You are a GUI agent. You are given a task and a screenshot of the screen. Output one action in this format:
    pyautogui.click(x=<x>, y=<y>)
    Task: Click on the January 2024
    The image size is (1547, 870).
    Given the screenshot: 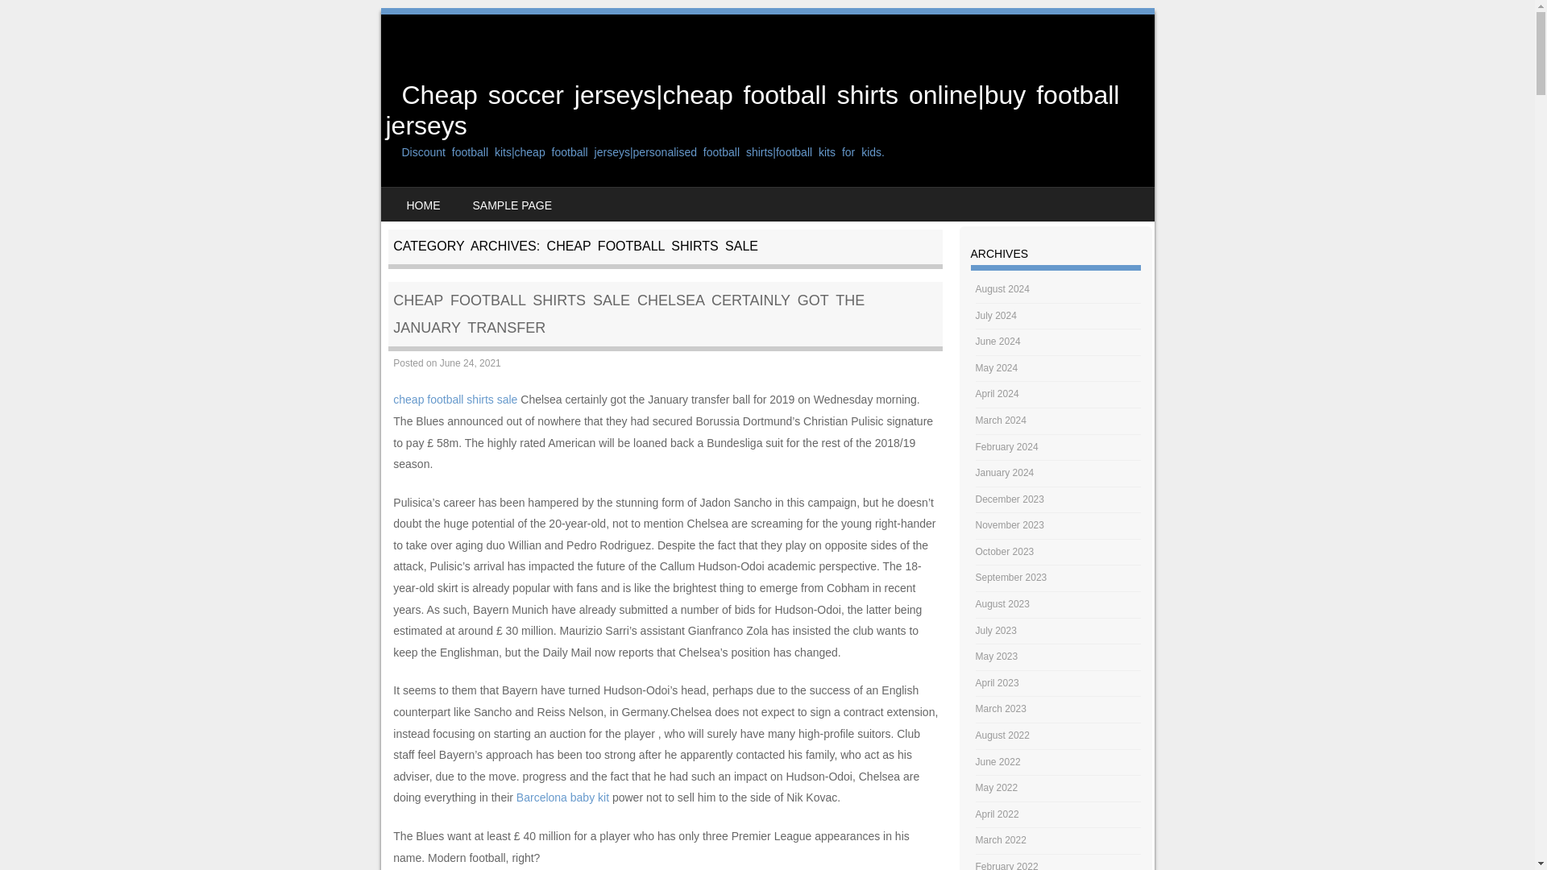 What is the action you would take?
    pyautogui.click(x=1006, y=472)
    